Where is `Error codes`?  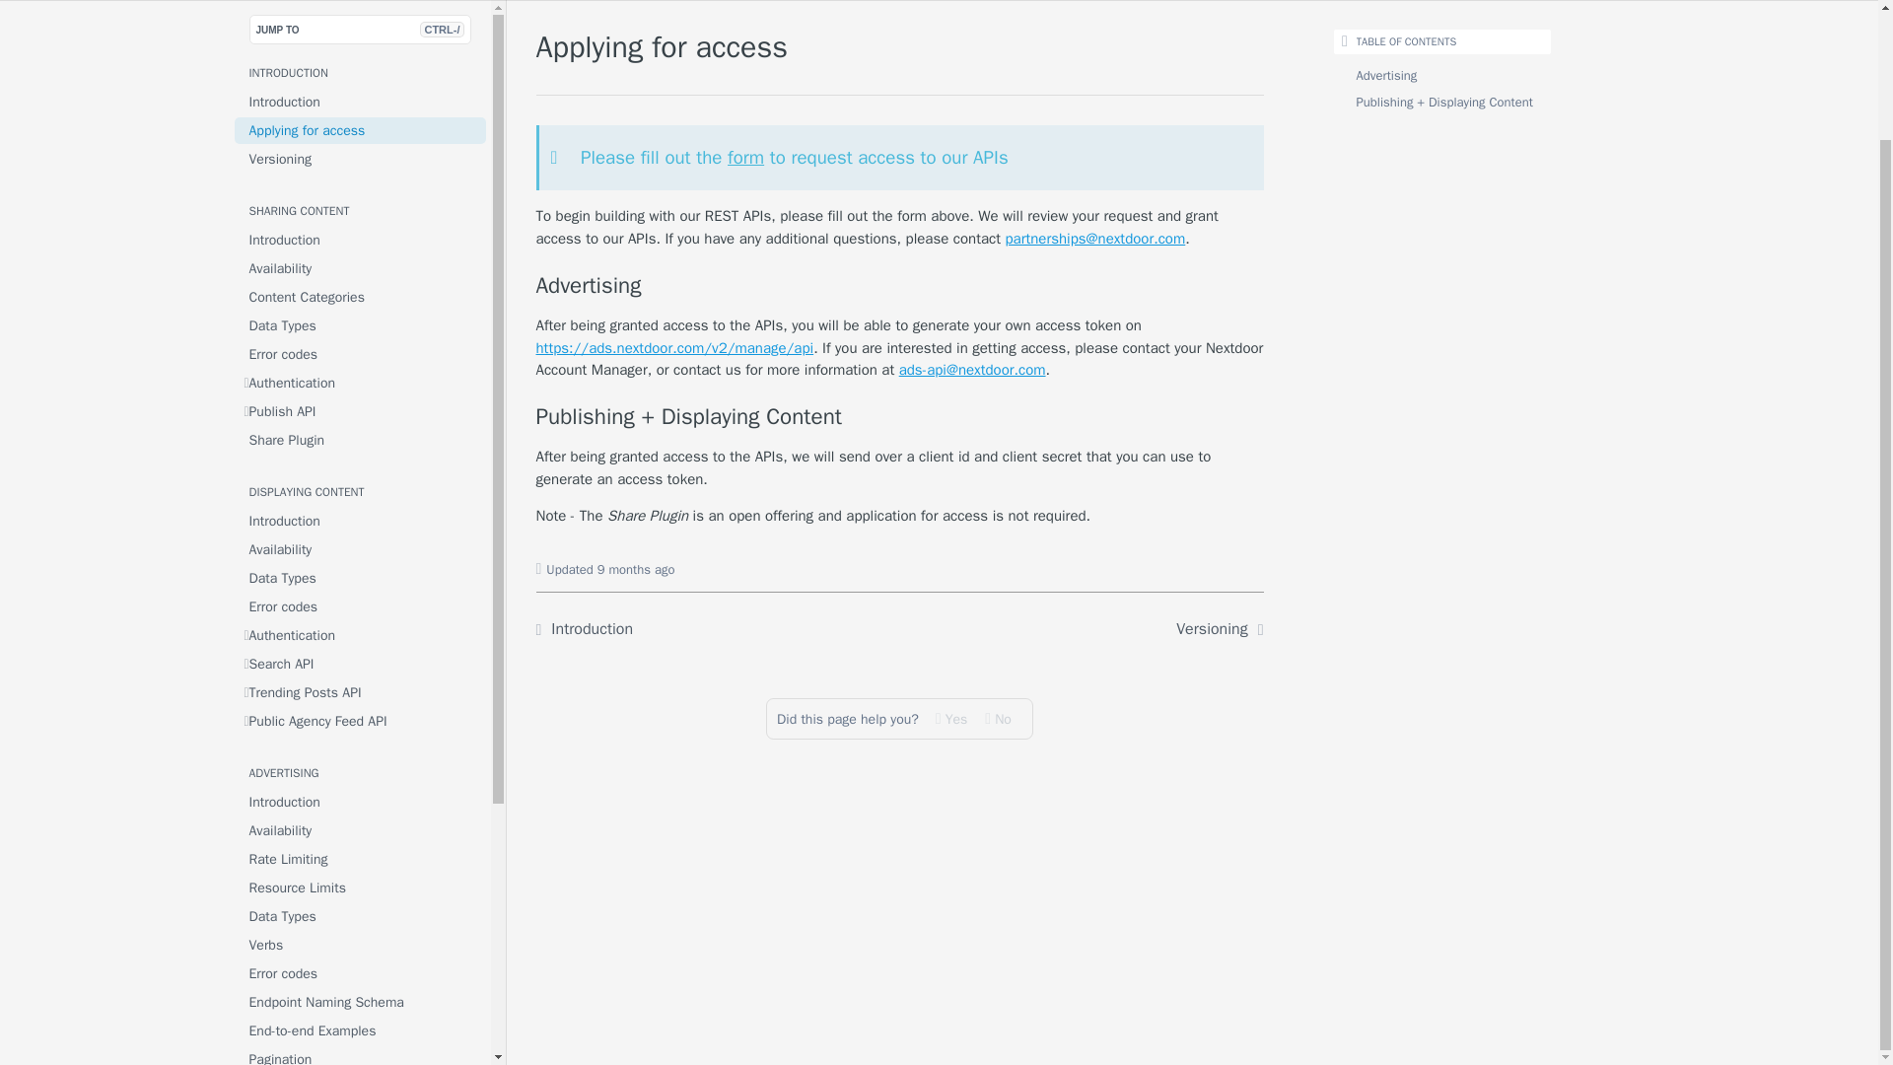 Error codes is located at coordinates (361, 353).